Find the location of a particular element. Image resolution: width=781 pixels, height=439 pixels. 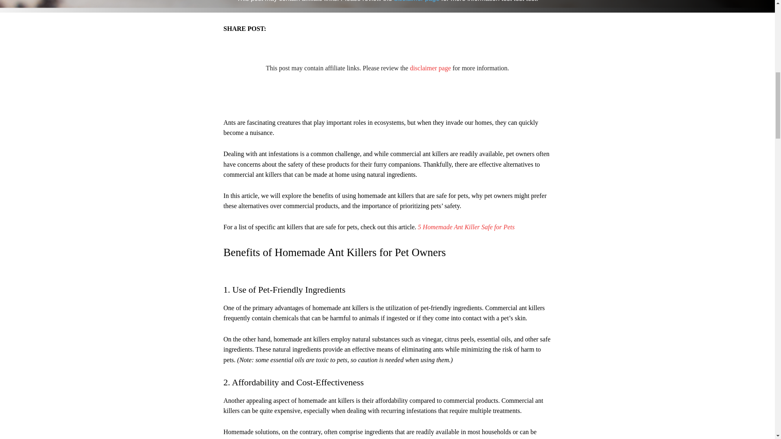

disclaimer page is located at coordinates (430, 68).